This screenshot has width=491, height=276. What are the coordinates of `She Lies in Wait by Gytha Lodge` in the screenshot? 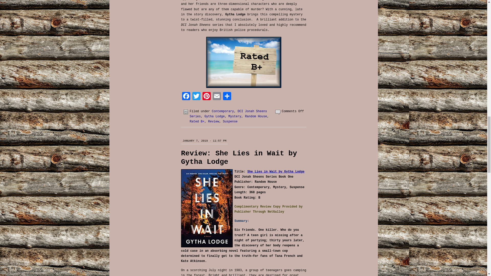 It's located at (276, 172).